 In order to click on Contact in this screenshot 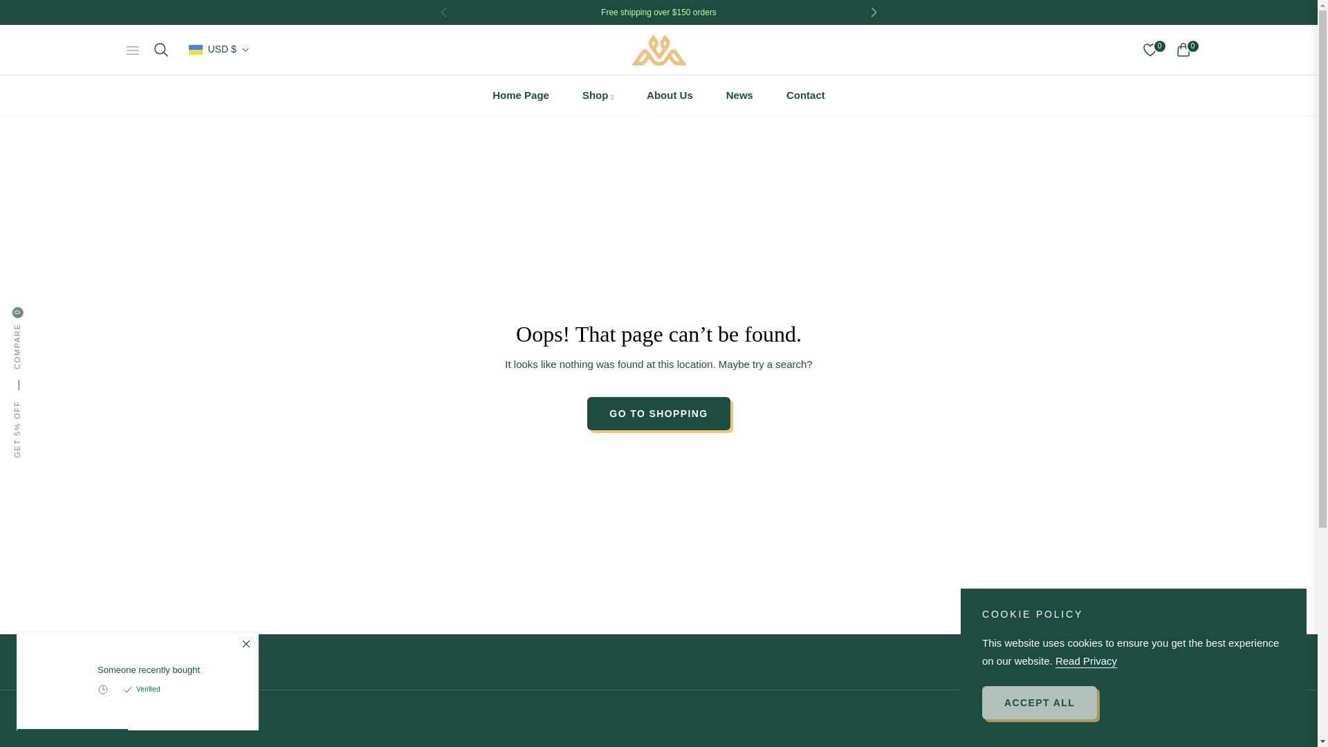, I will do `click(806, 95)`.